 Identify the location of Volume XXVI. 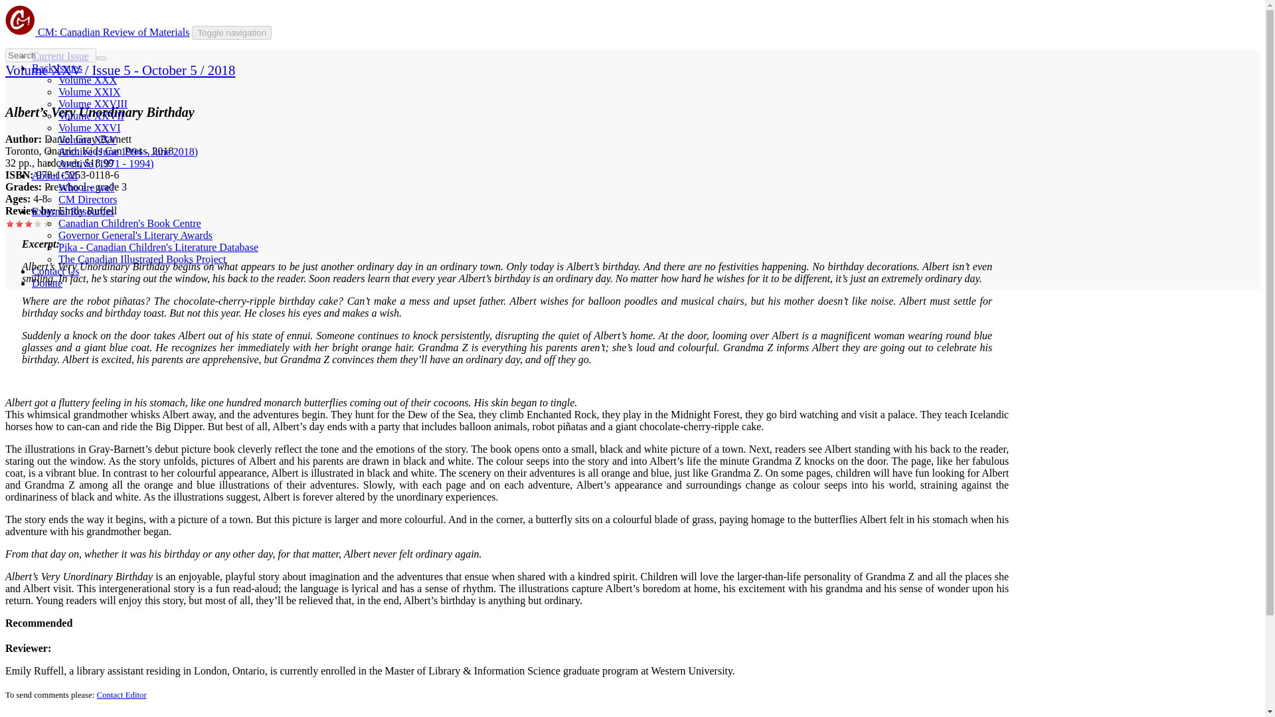
(89, 127).